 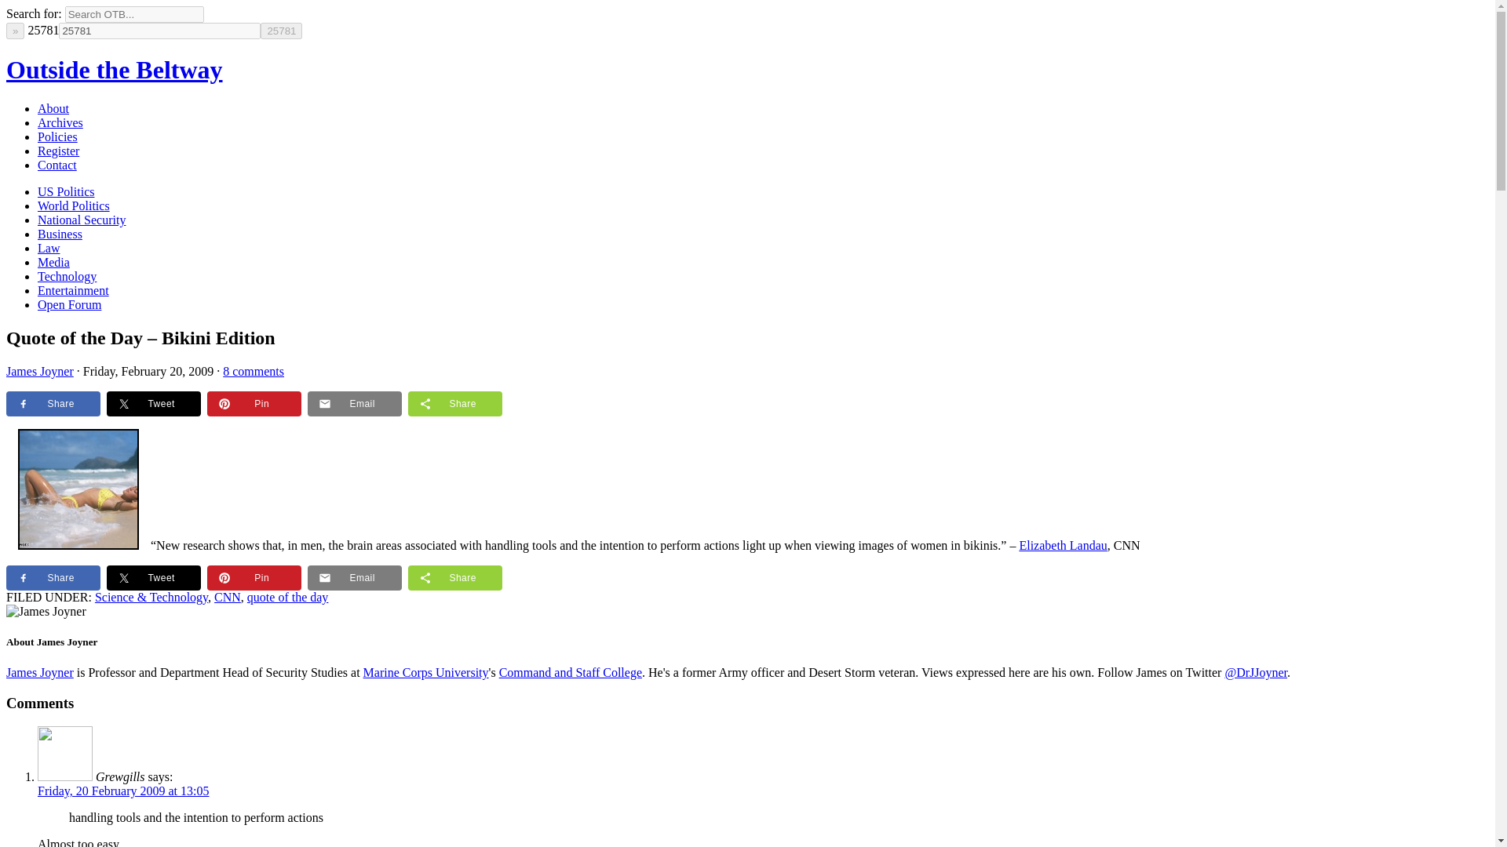 What do you see at coordinates (281, 31) in the screenshot?
I see `25781` at bounding box center [281, 31].